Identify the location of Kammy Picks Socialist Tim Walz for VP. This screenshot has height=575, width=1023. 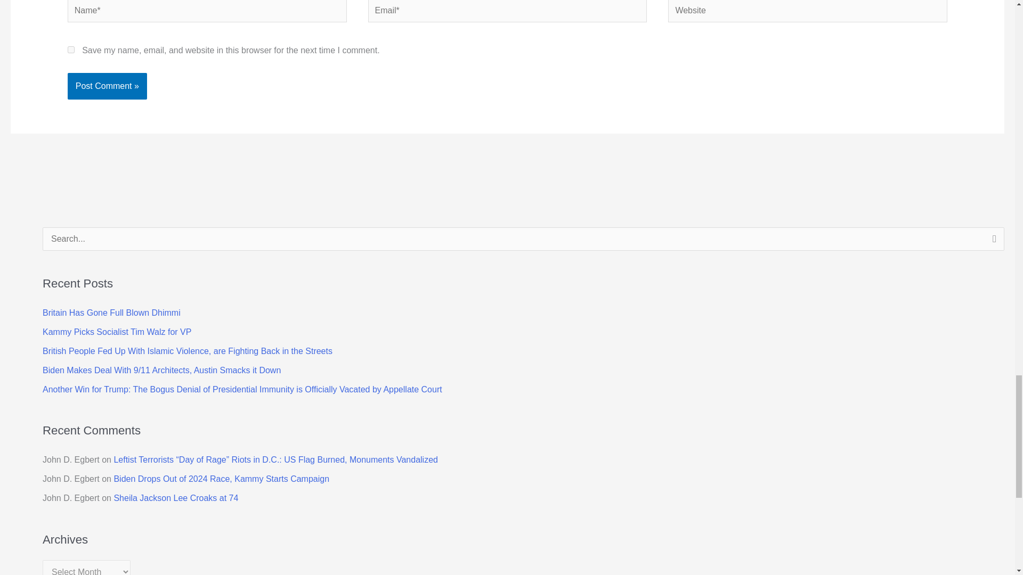
(117, 331).